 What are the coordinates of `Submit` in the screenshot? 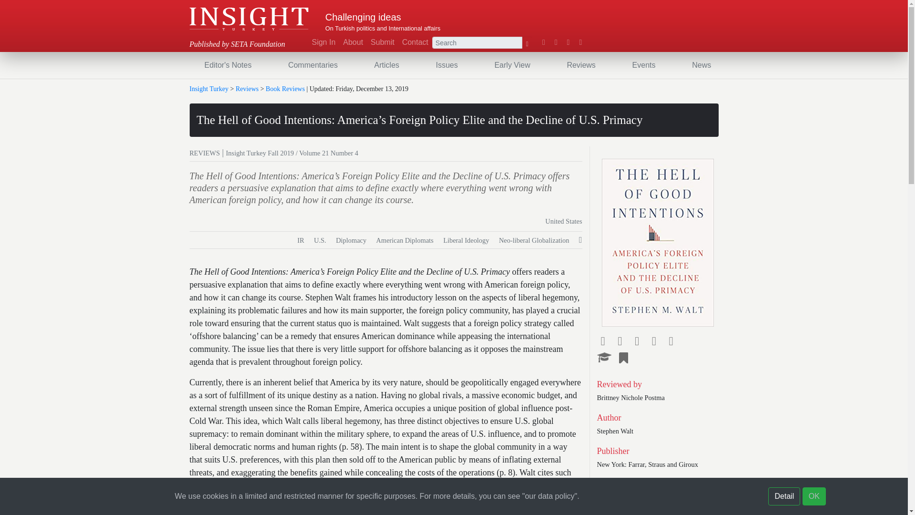 It's located at (382, 42).